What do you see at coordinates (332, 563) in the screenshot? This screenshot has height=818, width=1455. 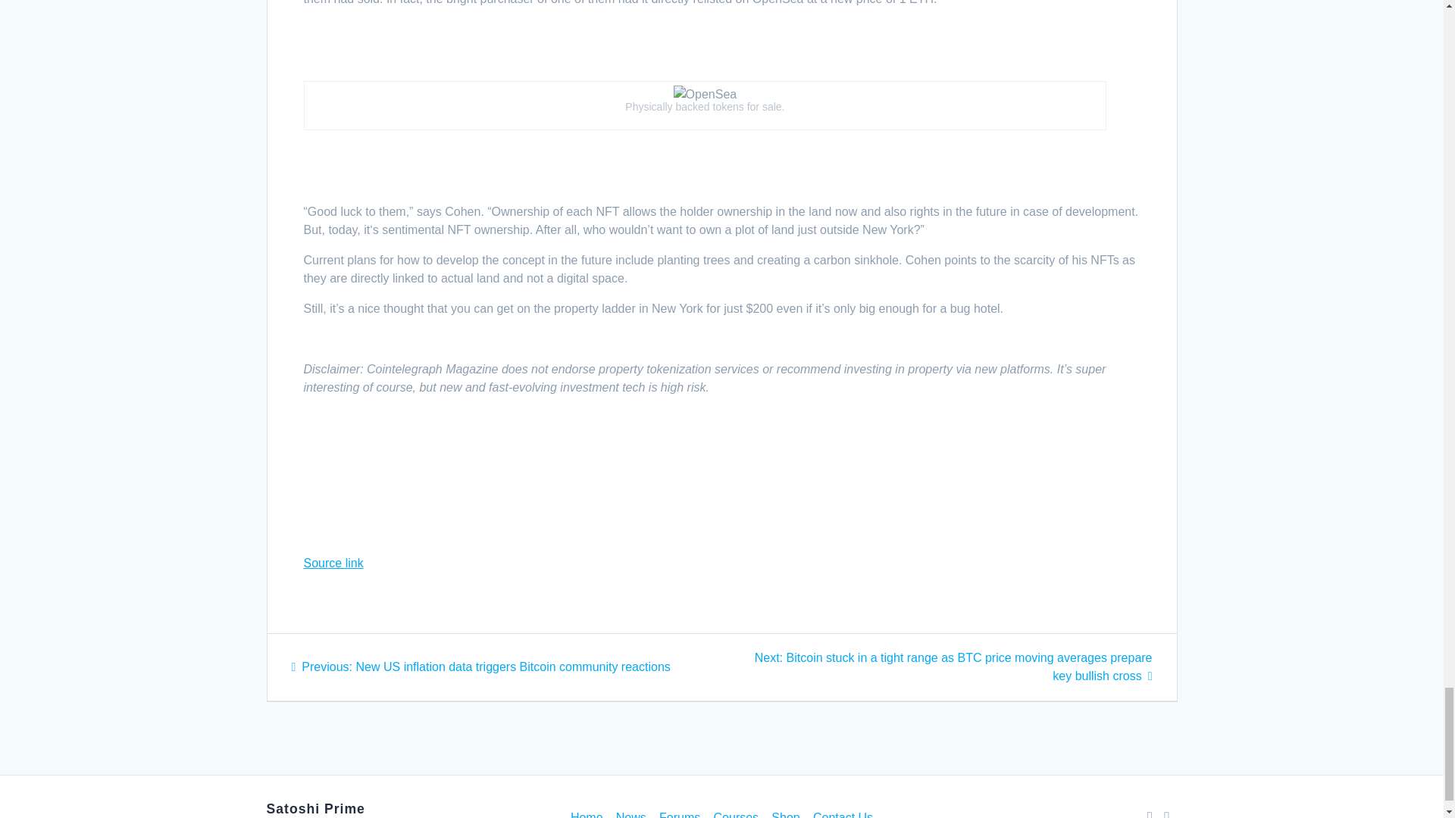 I see `Source link` at bounding box center [332, 563].